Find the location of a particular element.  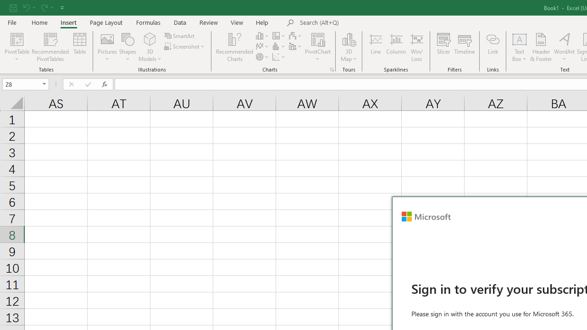

Insert Pie or Doughnut Chart is located at coordinates (263, 57).